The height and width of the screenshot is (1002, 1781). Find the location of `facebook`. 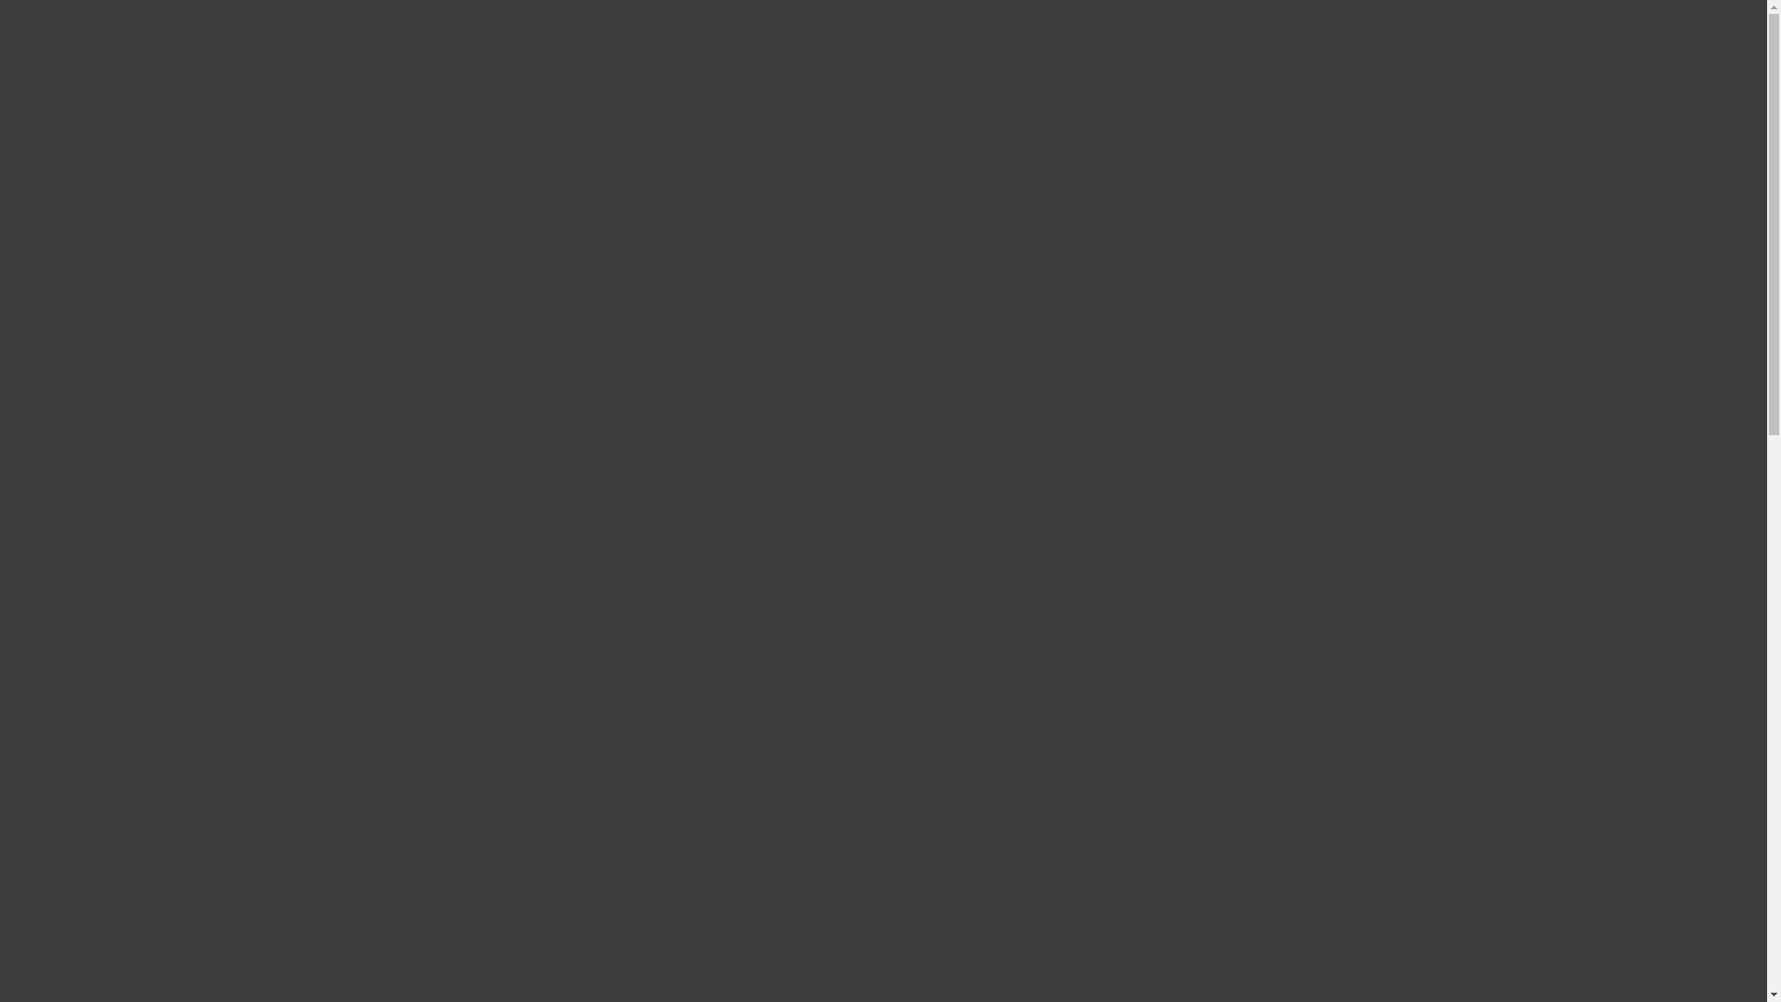

facebook is located at coordinates (1435, 495).